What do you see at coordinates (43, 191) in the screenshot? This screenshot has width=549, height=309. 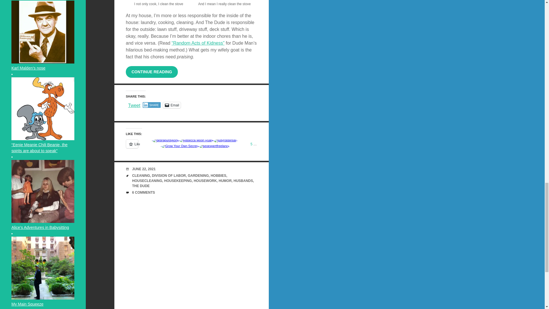 I see `Alice's Adventures in Babysitting` at bounding box center [43, 191].